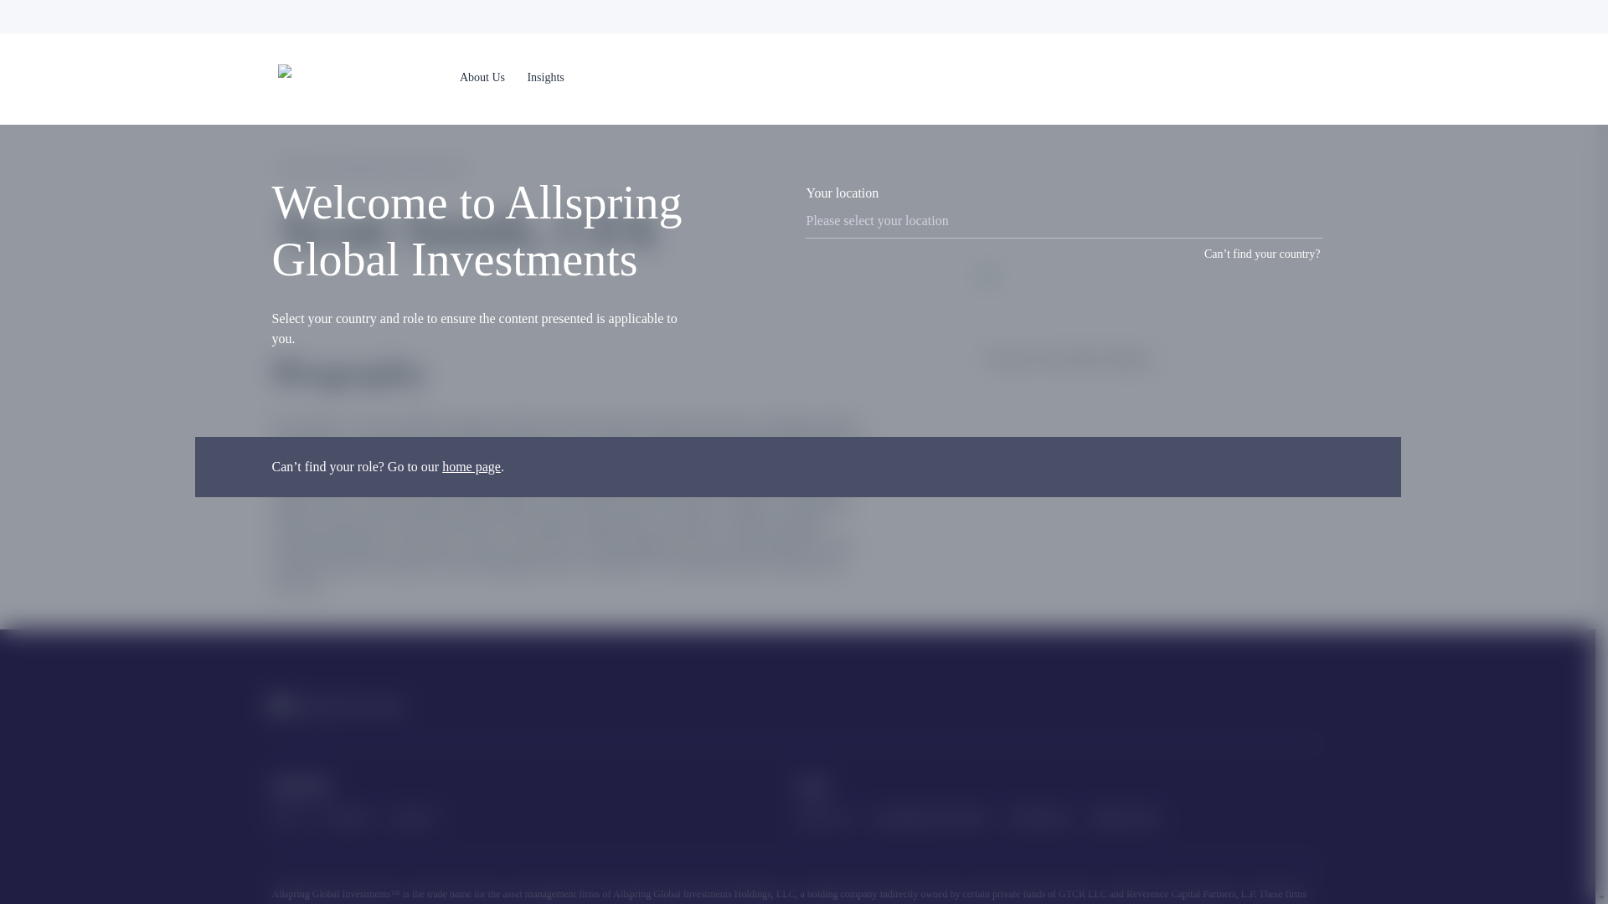 This screenshot has height=904, width=1608. I want to click on Please select your location, so click(1064, 221).